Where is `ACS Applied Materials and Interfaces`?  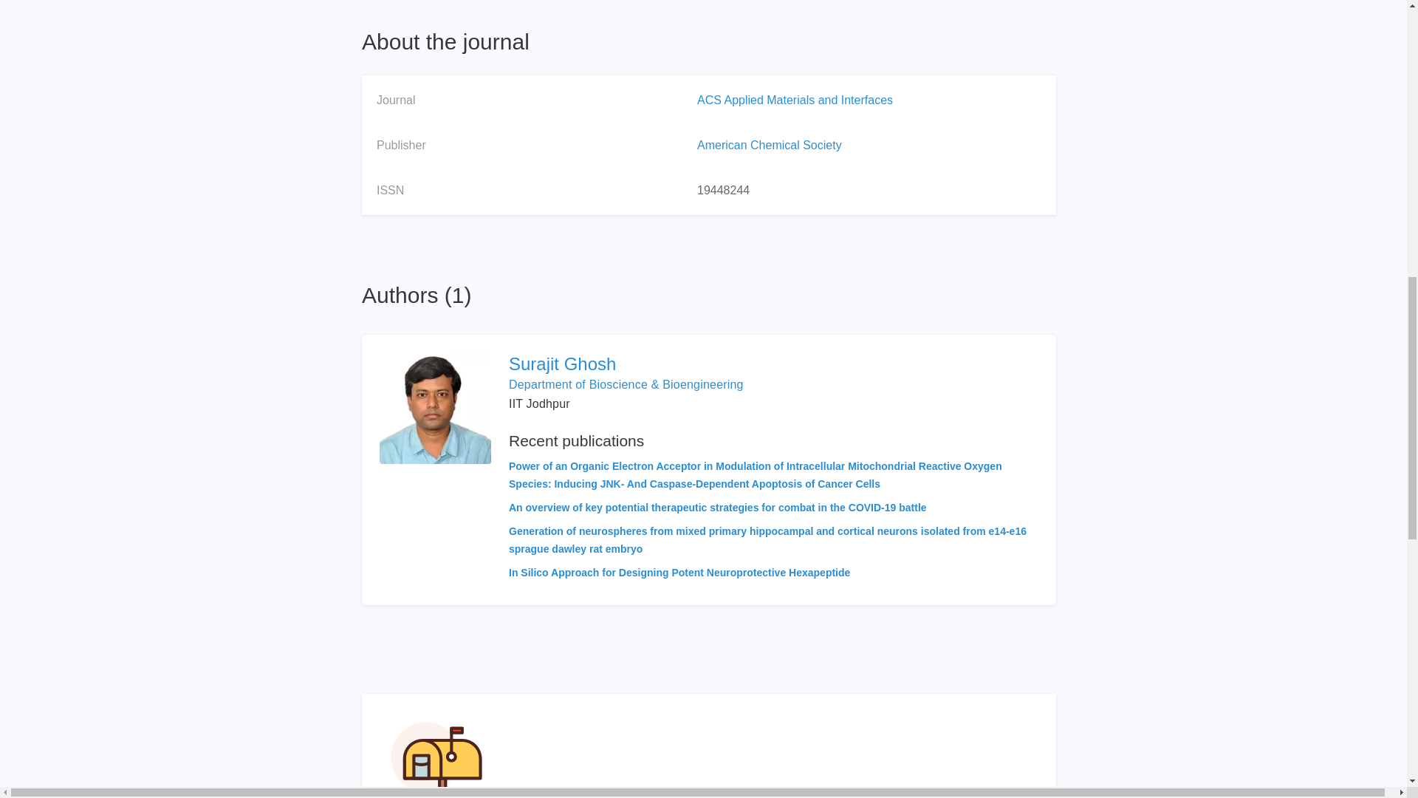 ACS Applied Materials and Interfaces is located at coordinates (795, 100).